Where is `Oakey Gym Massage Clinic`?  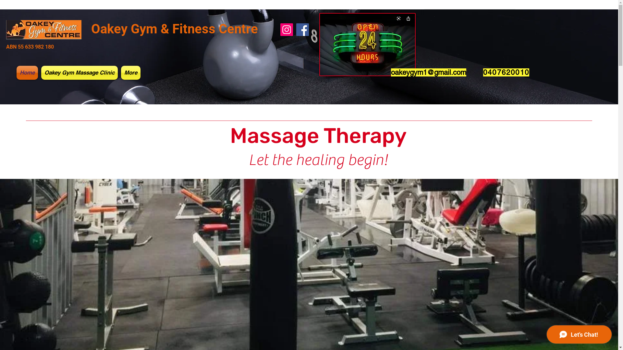 Oakey Gym Massage Clinic is located at coordinates (79, 73).